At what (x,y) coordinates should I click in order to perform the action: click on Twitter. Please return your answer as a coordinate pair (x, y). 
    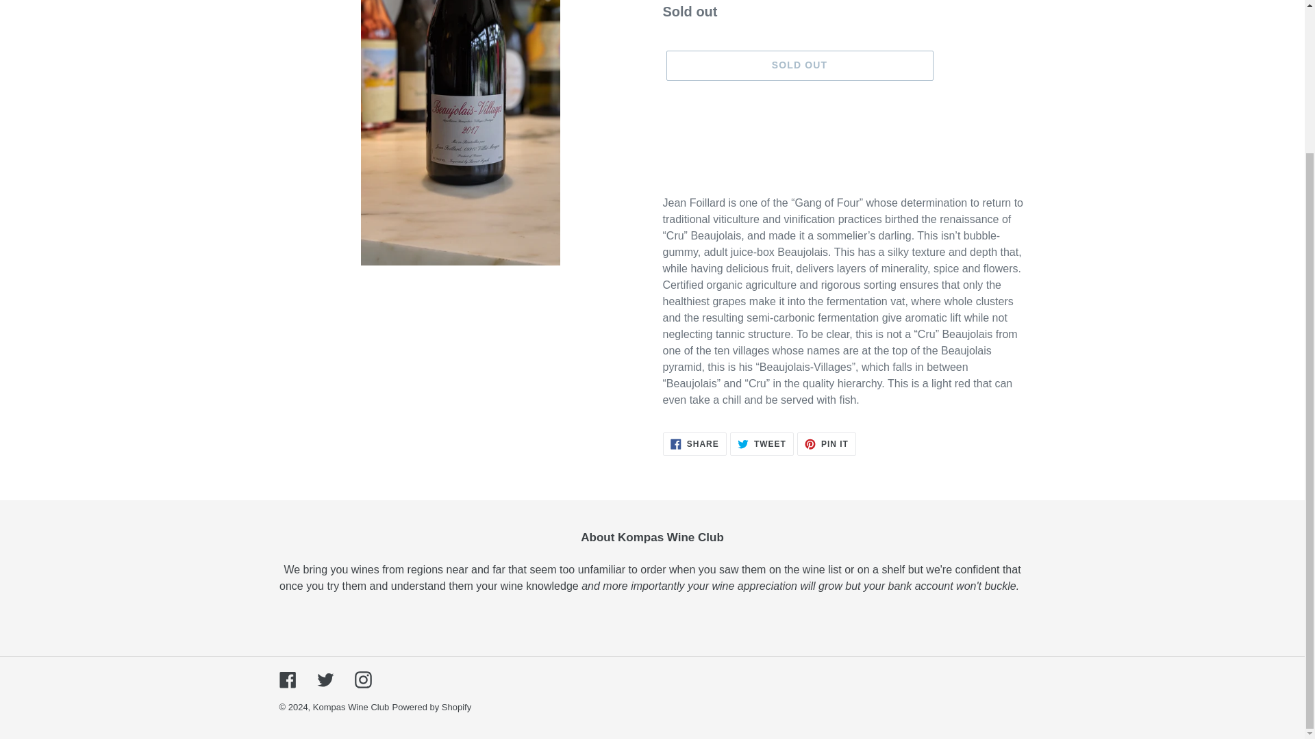
    Looking at the image, I should click on (762, 443).